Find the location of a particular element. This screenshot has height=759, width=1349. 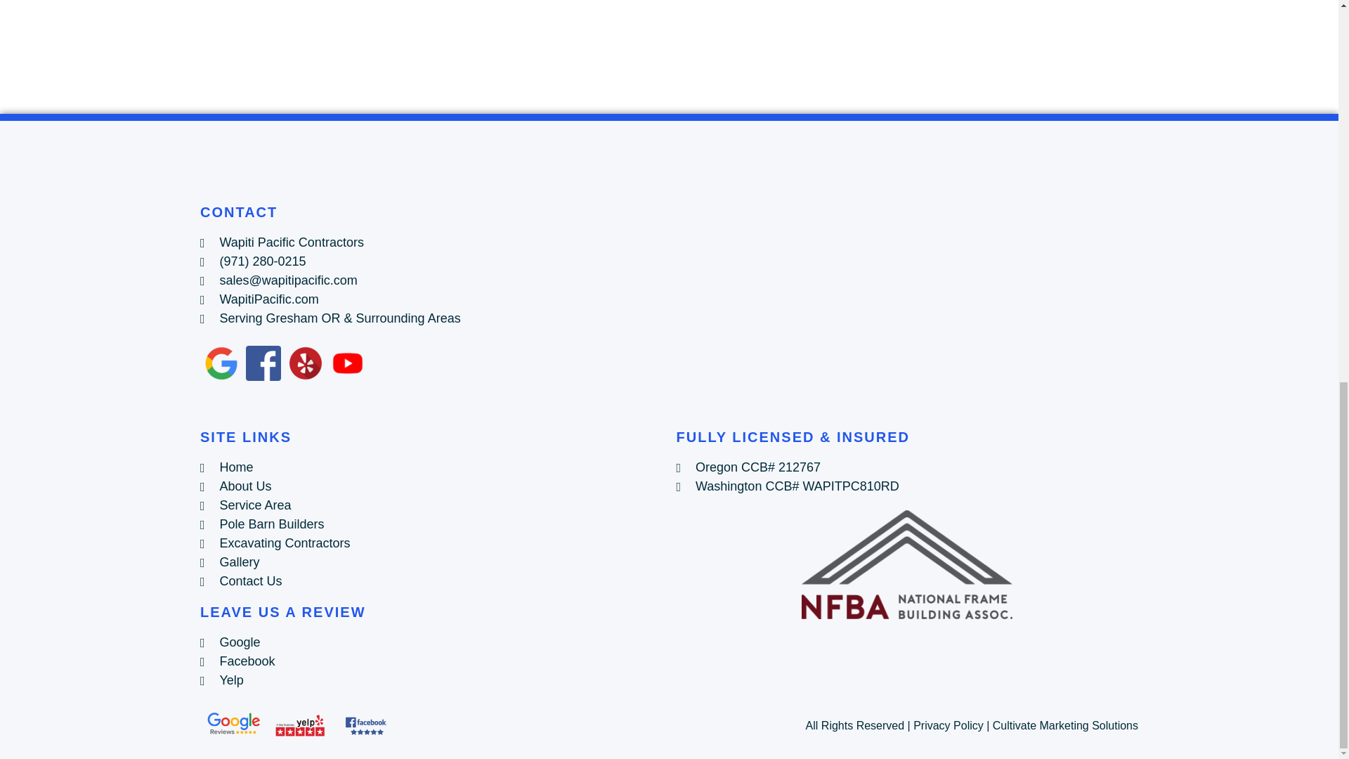

yelp.png is located at coordinates (306, 363).